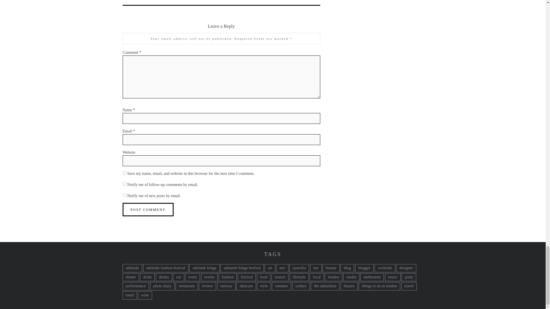 This screenshot has height=309, width=550. What do you see at coordinates (124, 195) in the screenshot?
I see `subscribe` at bounding box center [124, 195].